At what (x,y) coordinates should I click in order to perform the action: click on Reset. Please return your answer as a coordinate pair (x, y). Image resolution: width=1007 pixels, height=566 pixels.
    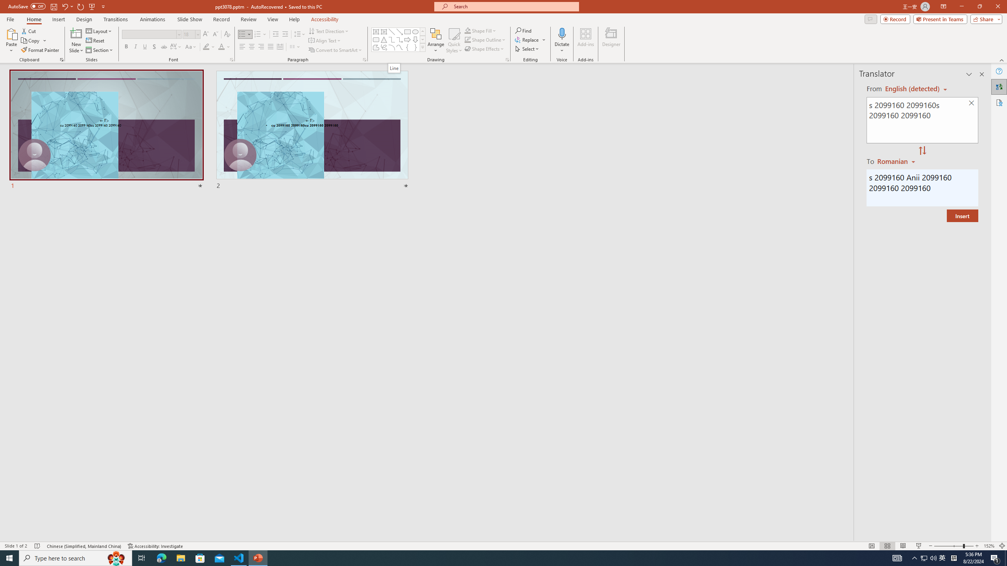
    Looking at the image, I should click on (96, 41).